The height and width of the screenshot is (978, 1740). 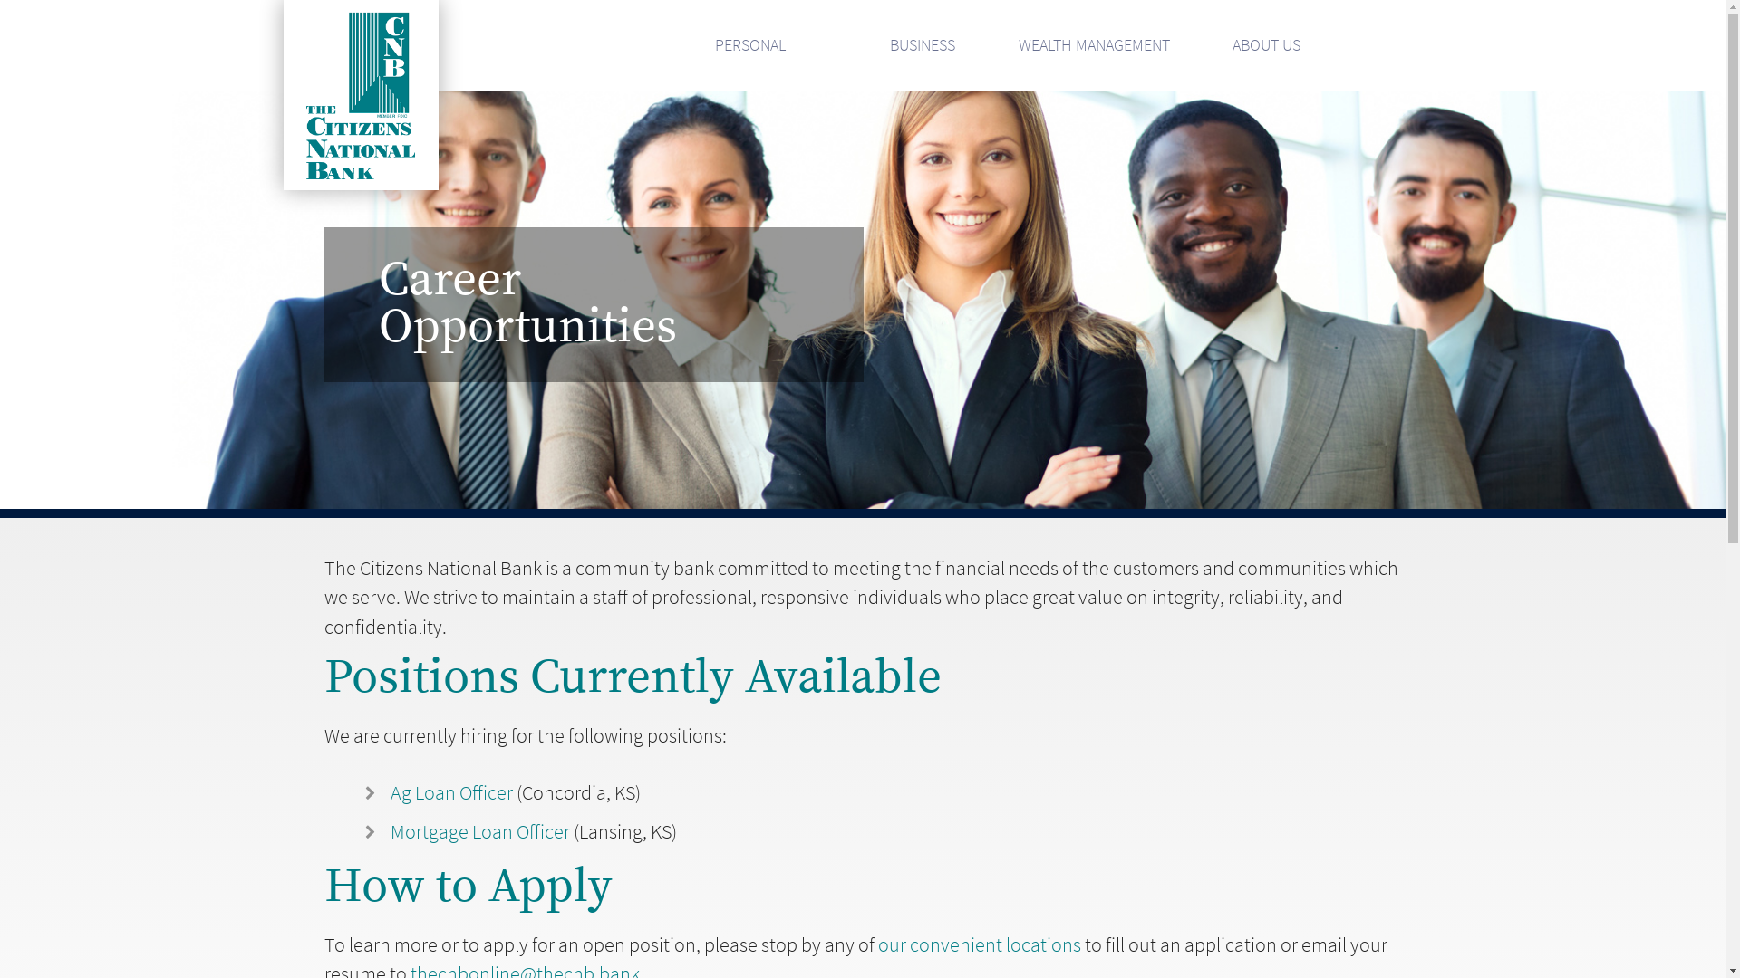 What do you see at coordinates (749, 46) in the screenshot?
I see `PERSONAL` at bounding box center [749, 46].